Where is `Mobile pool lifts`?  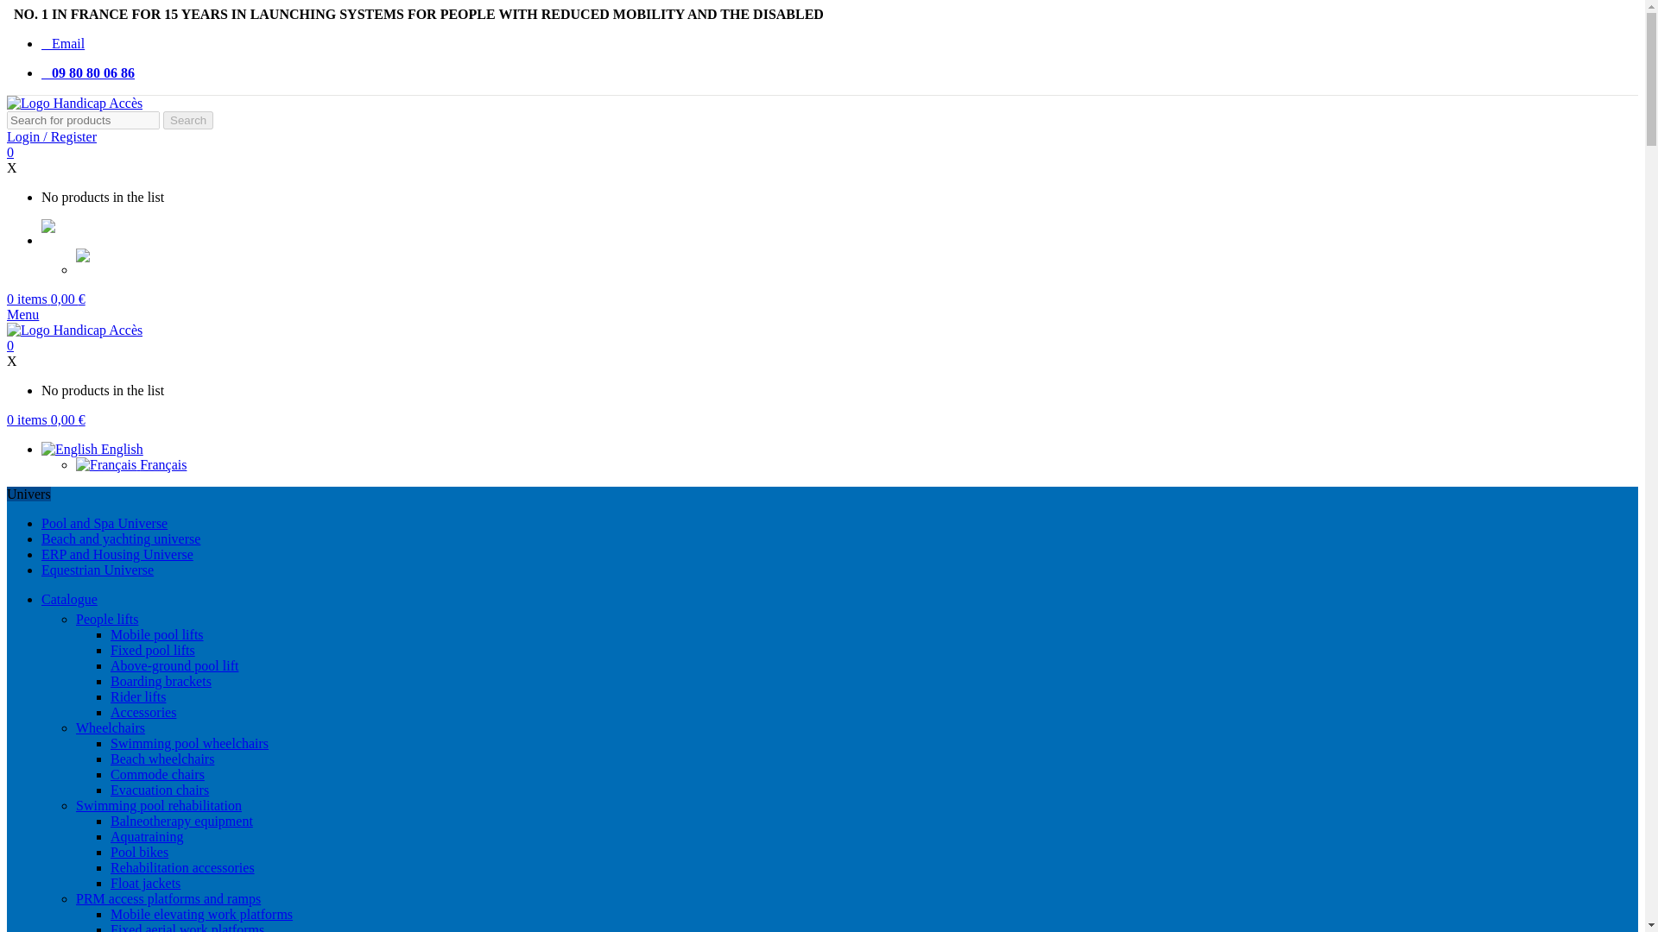
Mobile pool lifts is located at coordinates (157, 634).